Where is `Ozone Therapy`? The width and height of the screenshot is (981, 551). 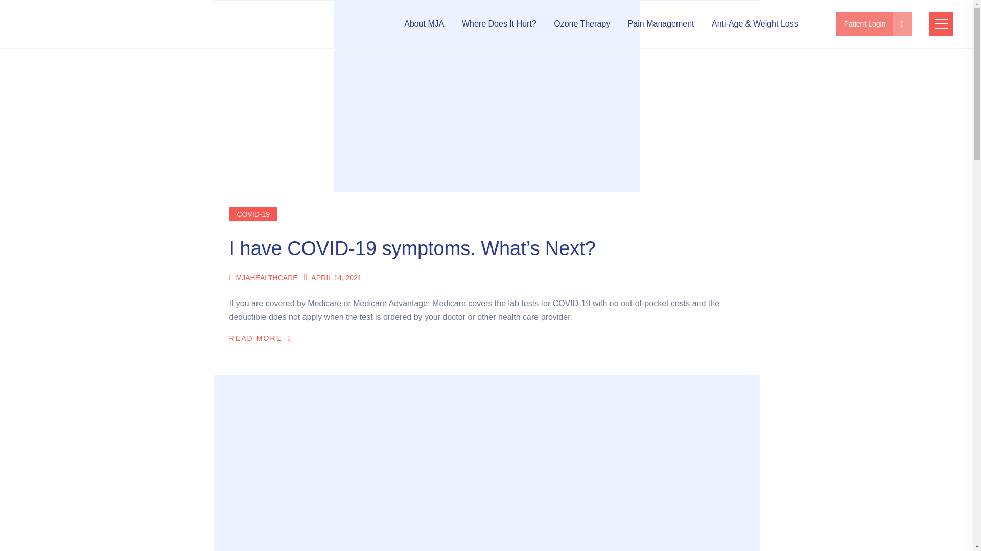
Ozone Therapy is located at coordinates (578, 23).